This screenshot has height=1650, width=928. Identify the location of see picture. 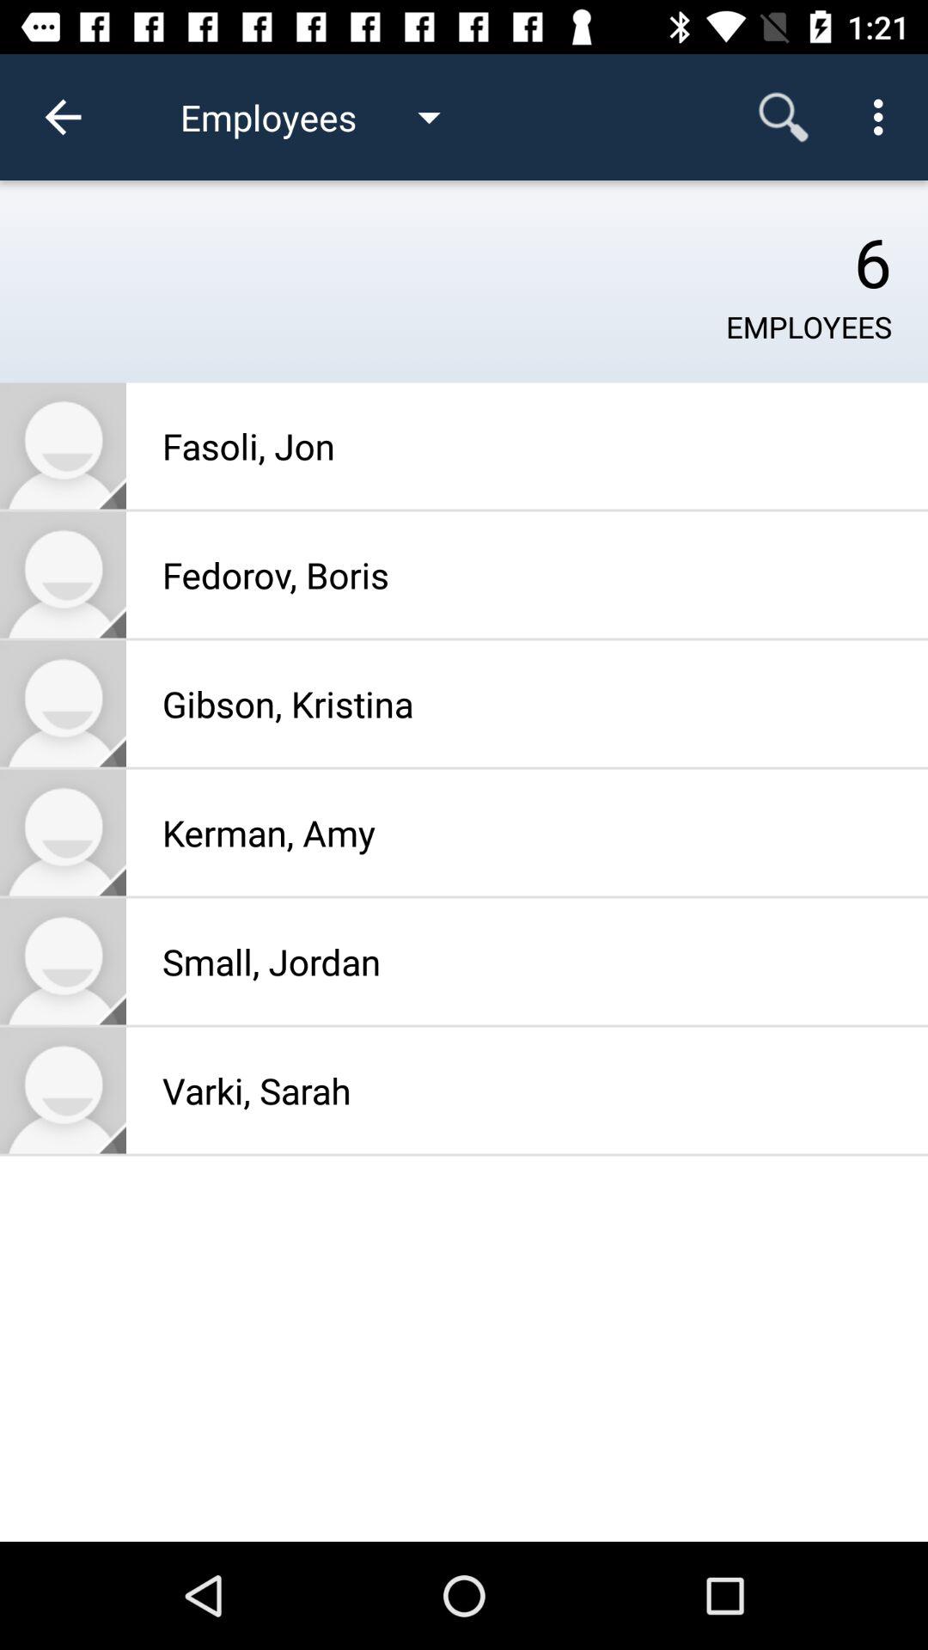
(64, 574).